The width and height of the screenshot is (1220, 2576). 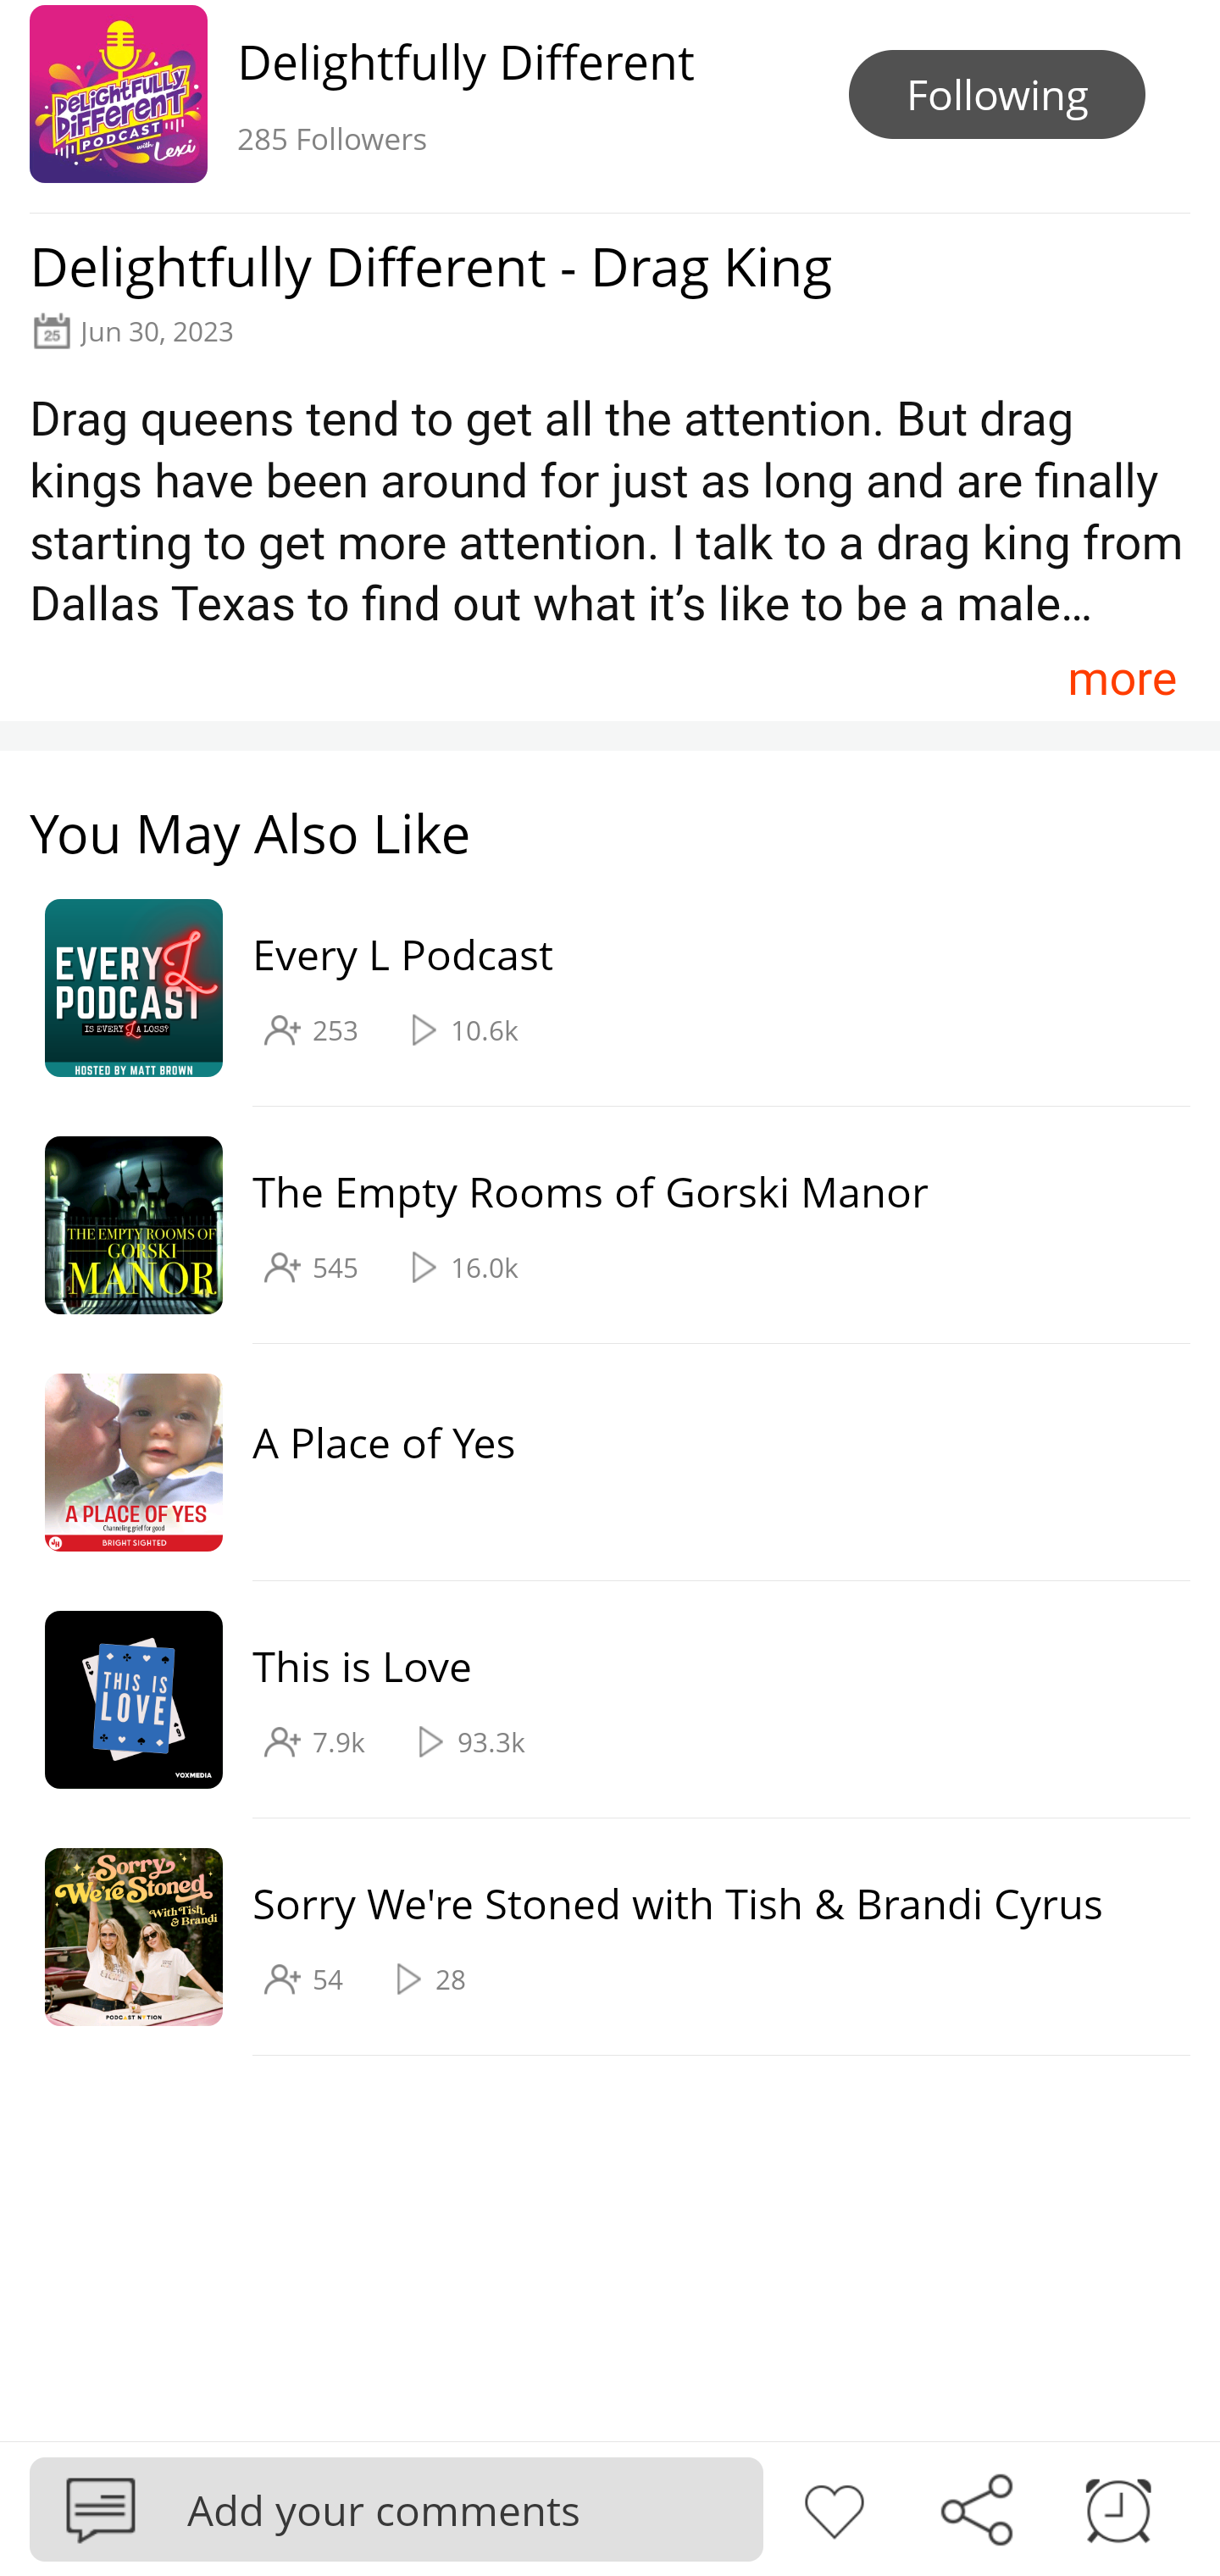 What do you see at coordinates (595, 1463) in the screenshot?
I see `A Place of Yes` at bounding box center [595, 1463].